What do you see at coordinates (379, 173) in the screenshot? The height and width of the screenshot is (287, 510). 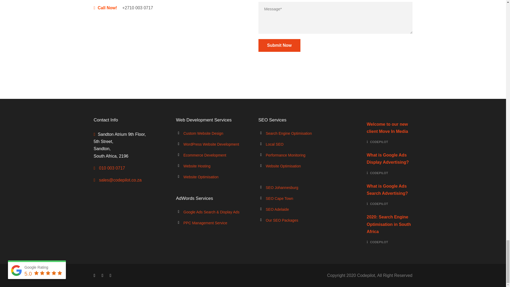 I see `Posts by Codepilot` at bounding box center [379, 173].